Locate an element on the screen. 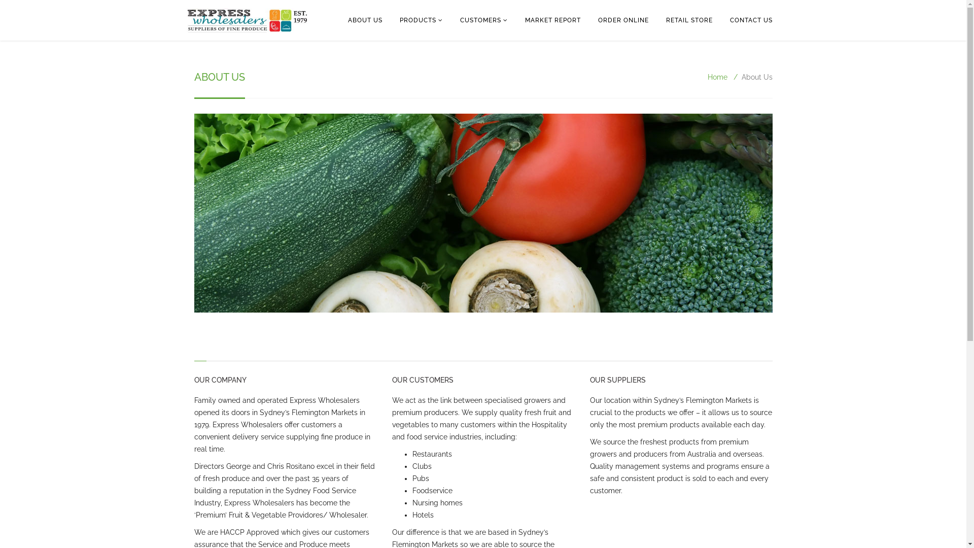 Image resolution: width=974 pixels, height=548 pixels. Home is located at coordinates (717, 77).